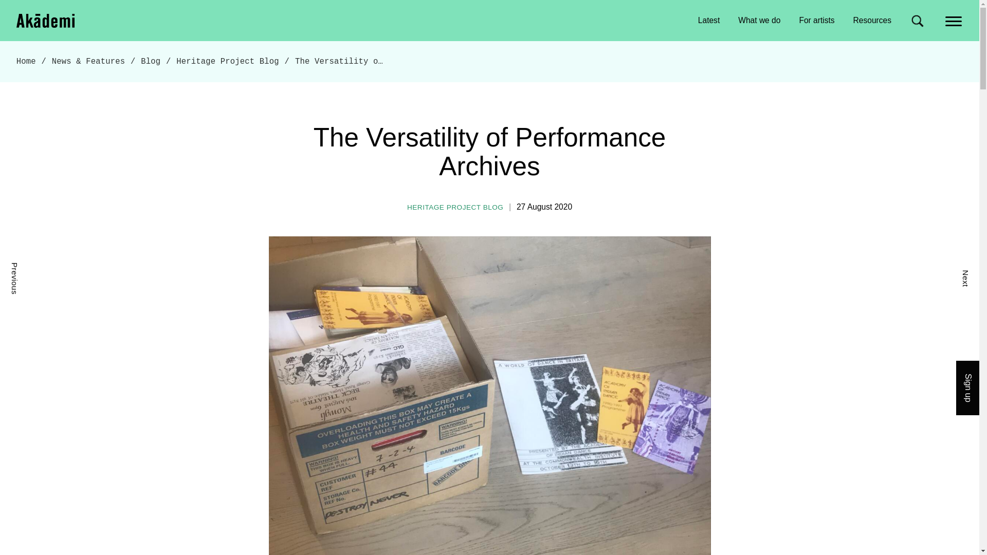  What do you see at coordinates (46, 20) in the screenshot?
I see `Akademi` at bounding box center [46, 20].